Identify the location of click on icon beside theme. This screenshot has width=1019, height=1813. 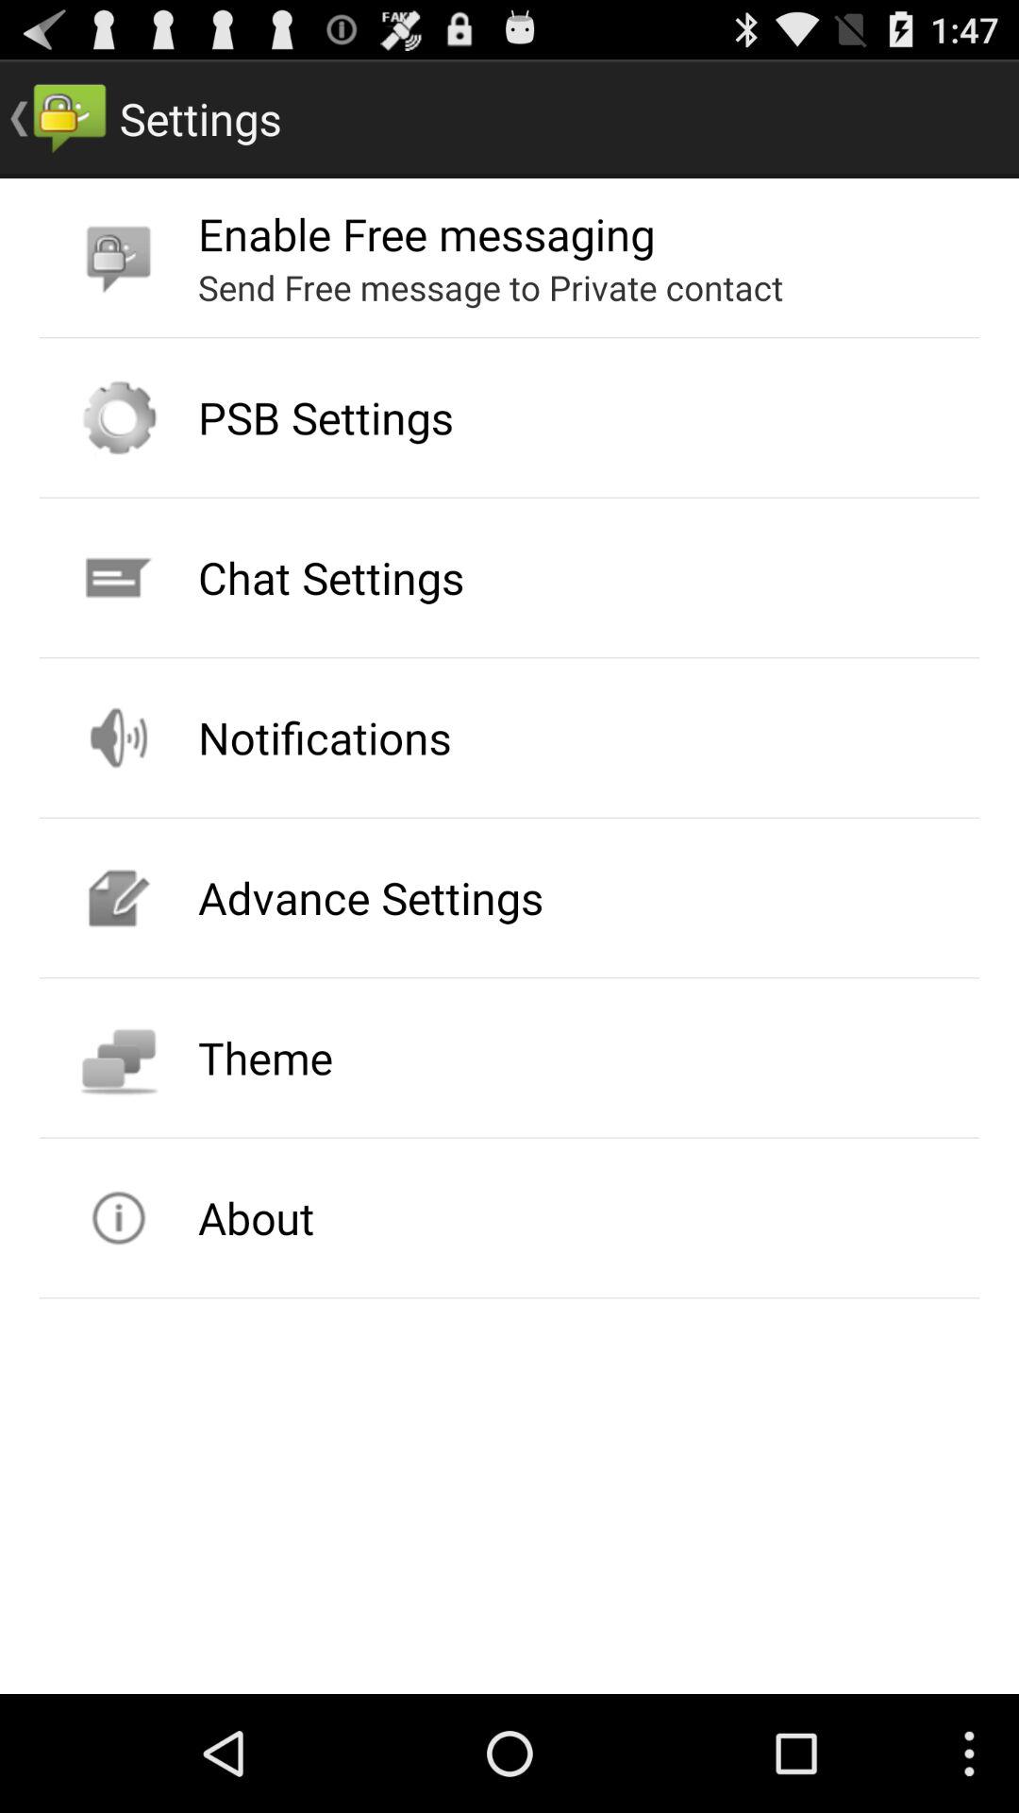
(119, 1058).